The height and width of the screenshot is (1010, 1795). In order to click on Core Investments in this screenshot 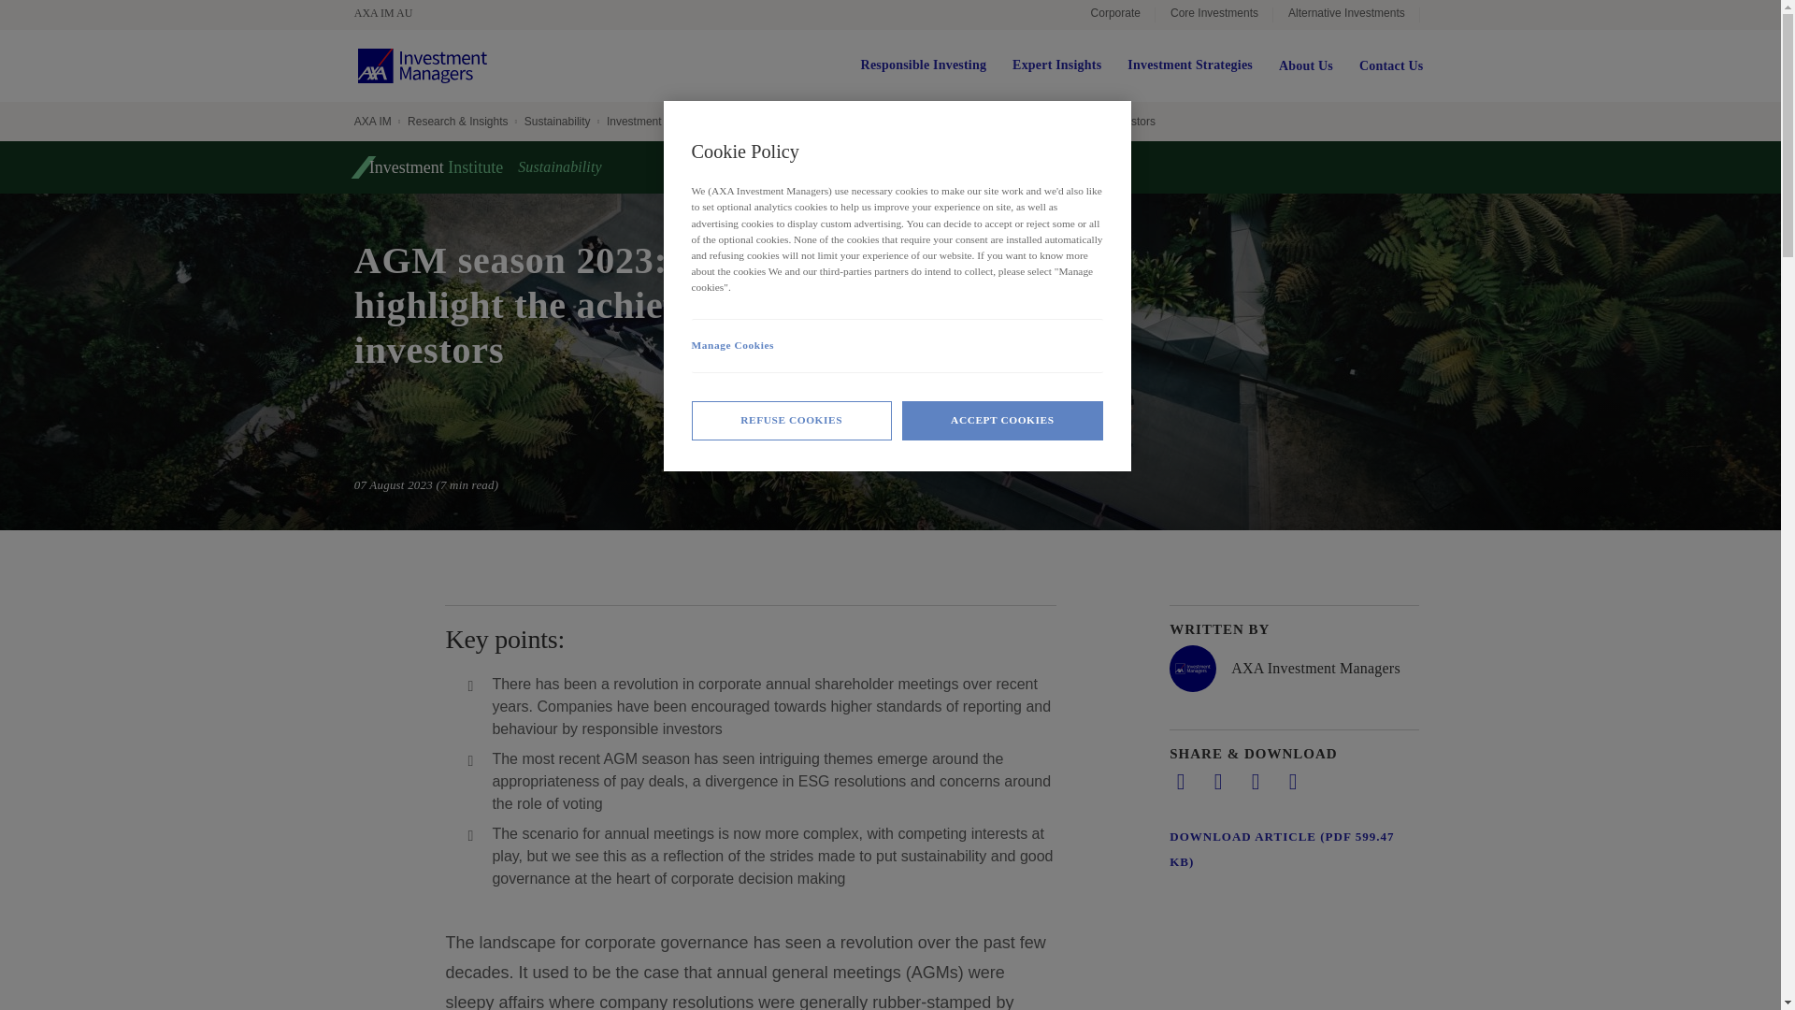, I will do `click(1213, 15)`.